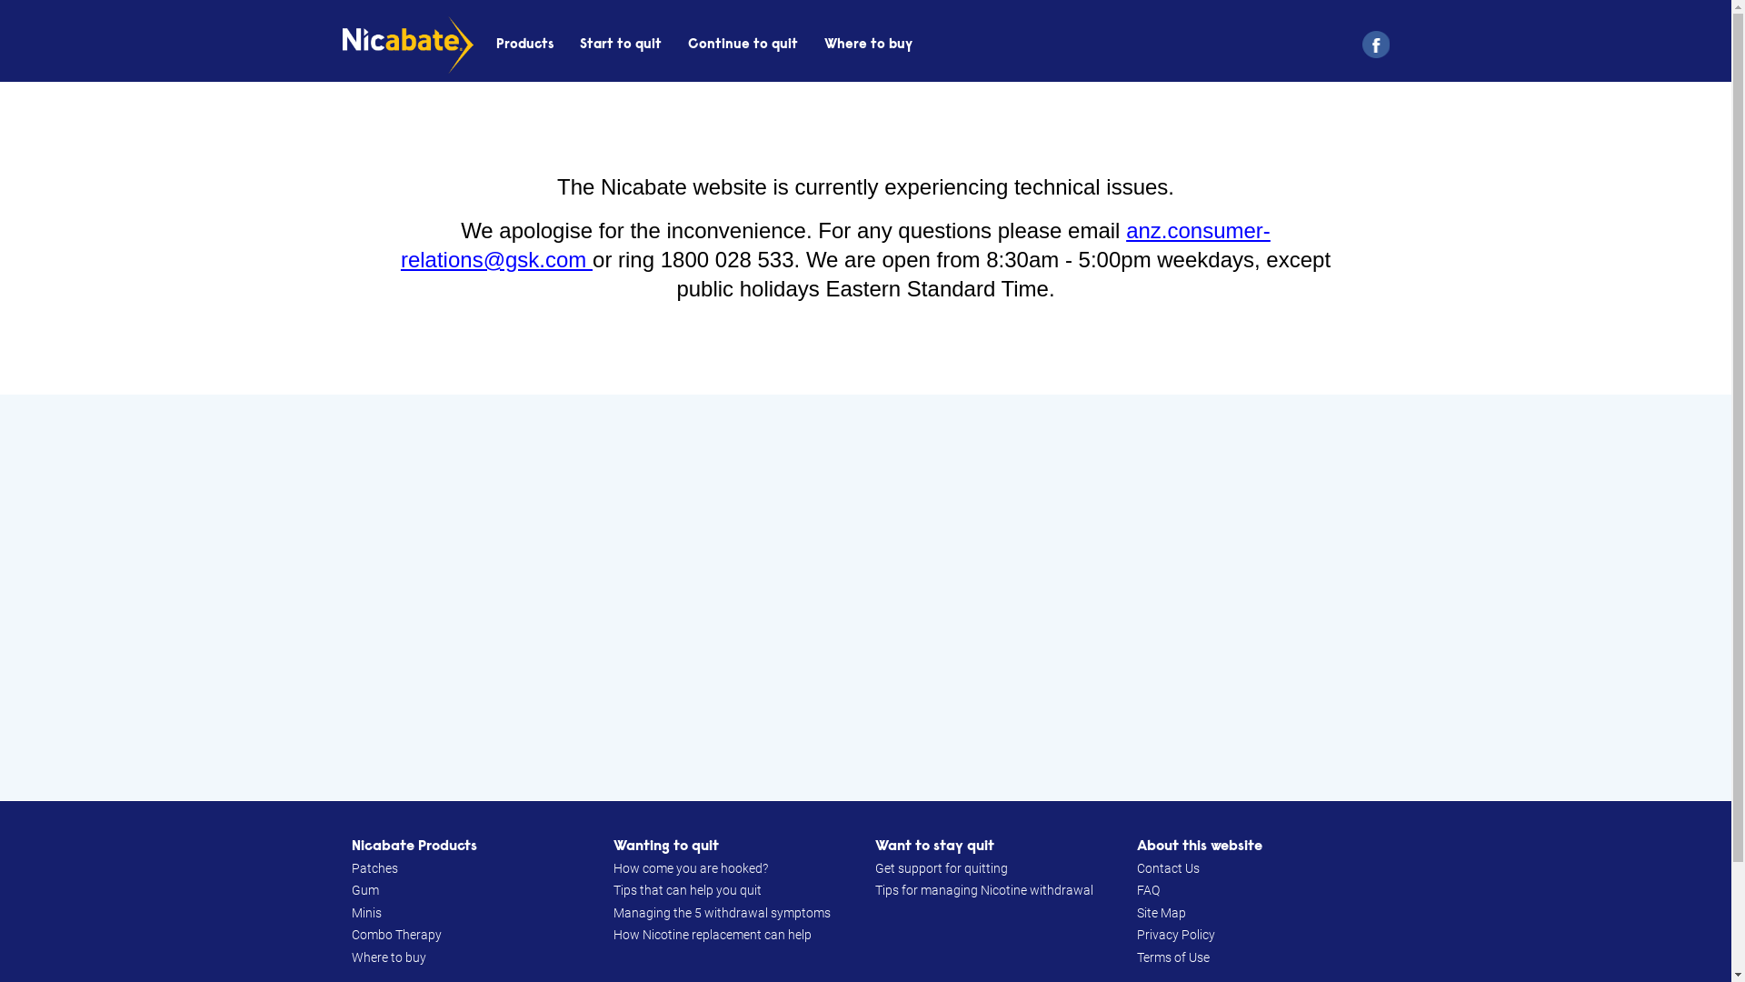 Image resolution: width=1745 pixels, height=982 pixels. What do you see at coordinates (1147, 891) in the screenshot?
I see `FAQ` at bounding box center [1147, 891].